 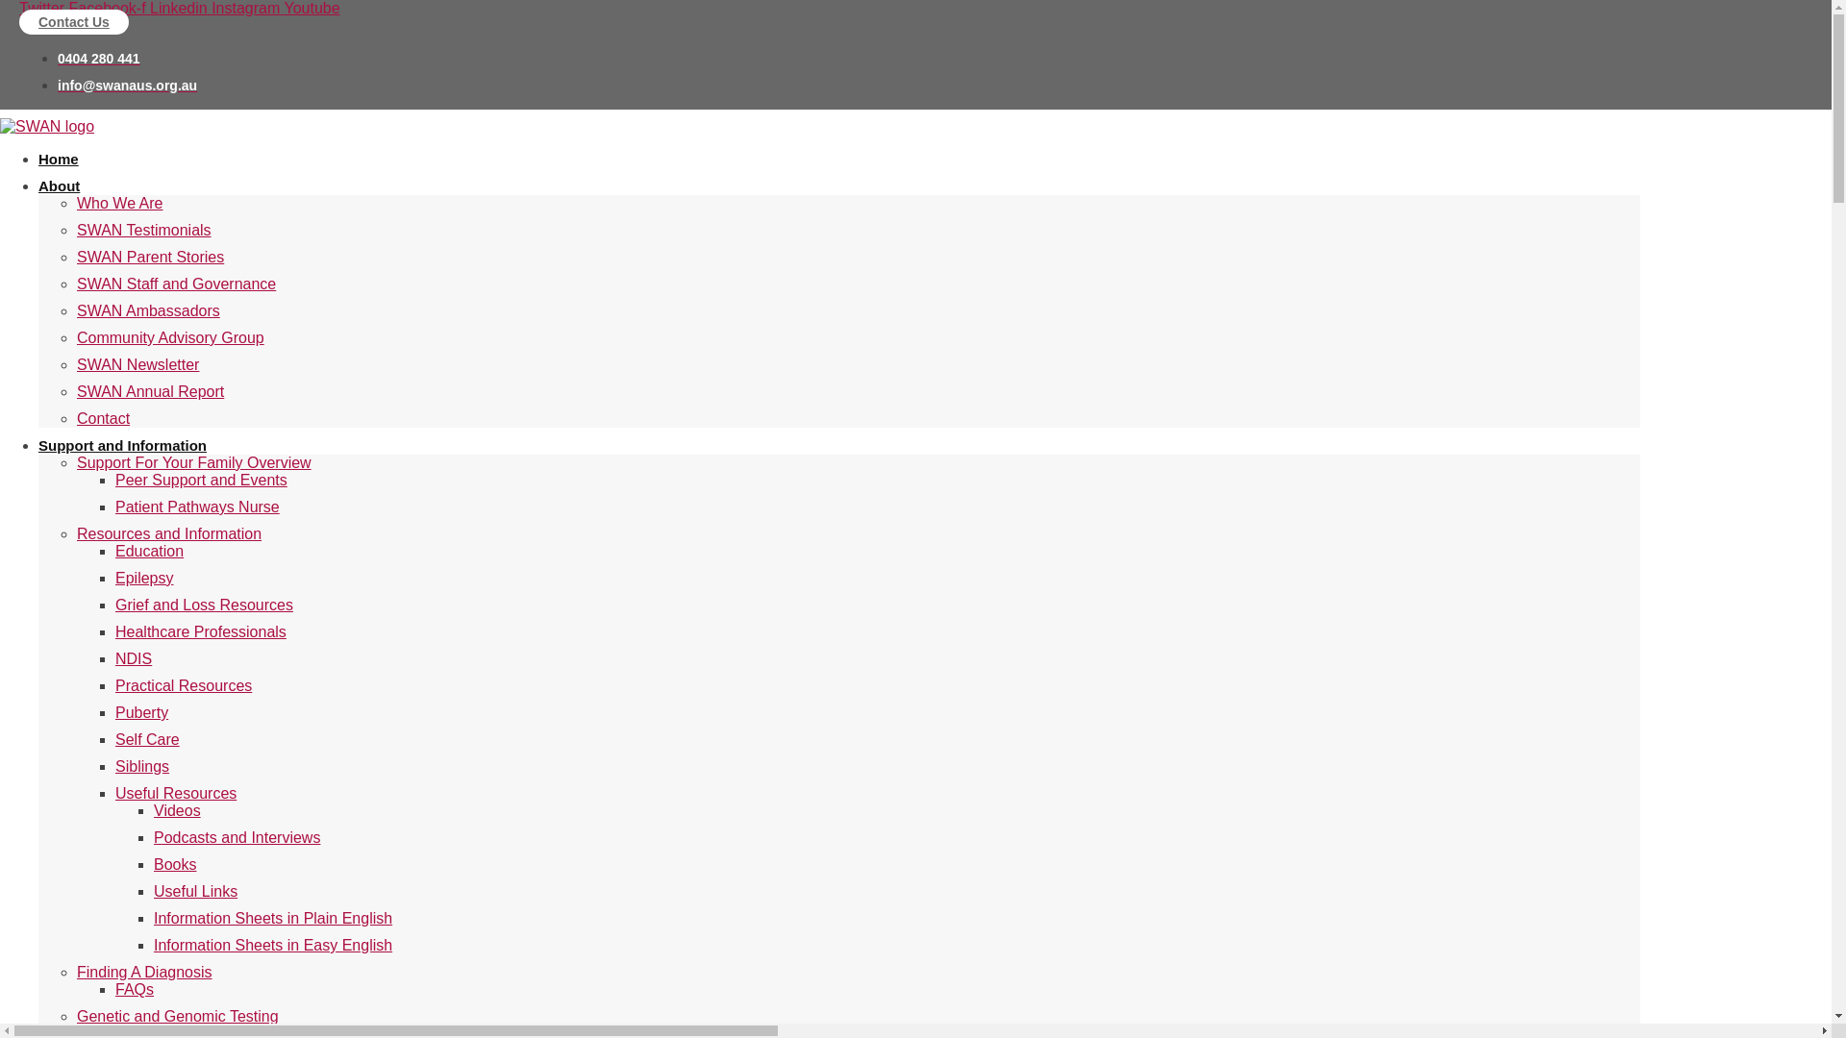 I want to click on Patient Pathways Nurse, so click(x=198, y=507).